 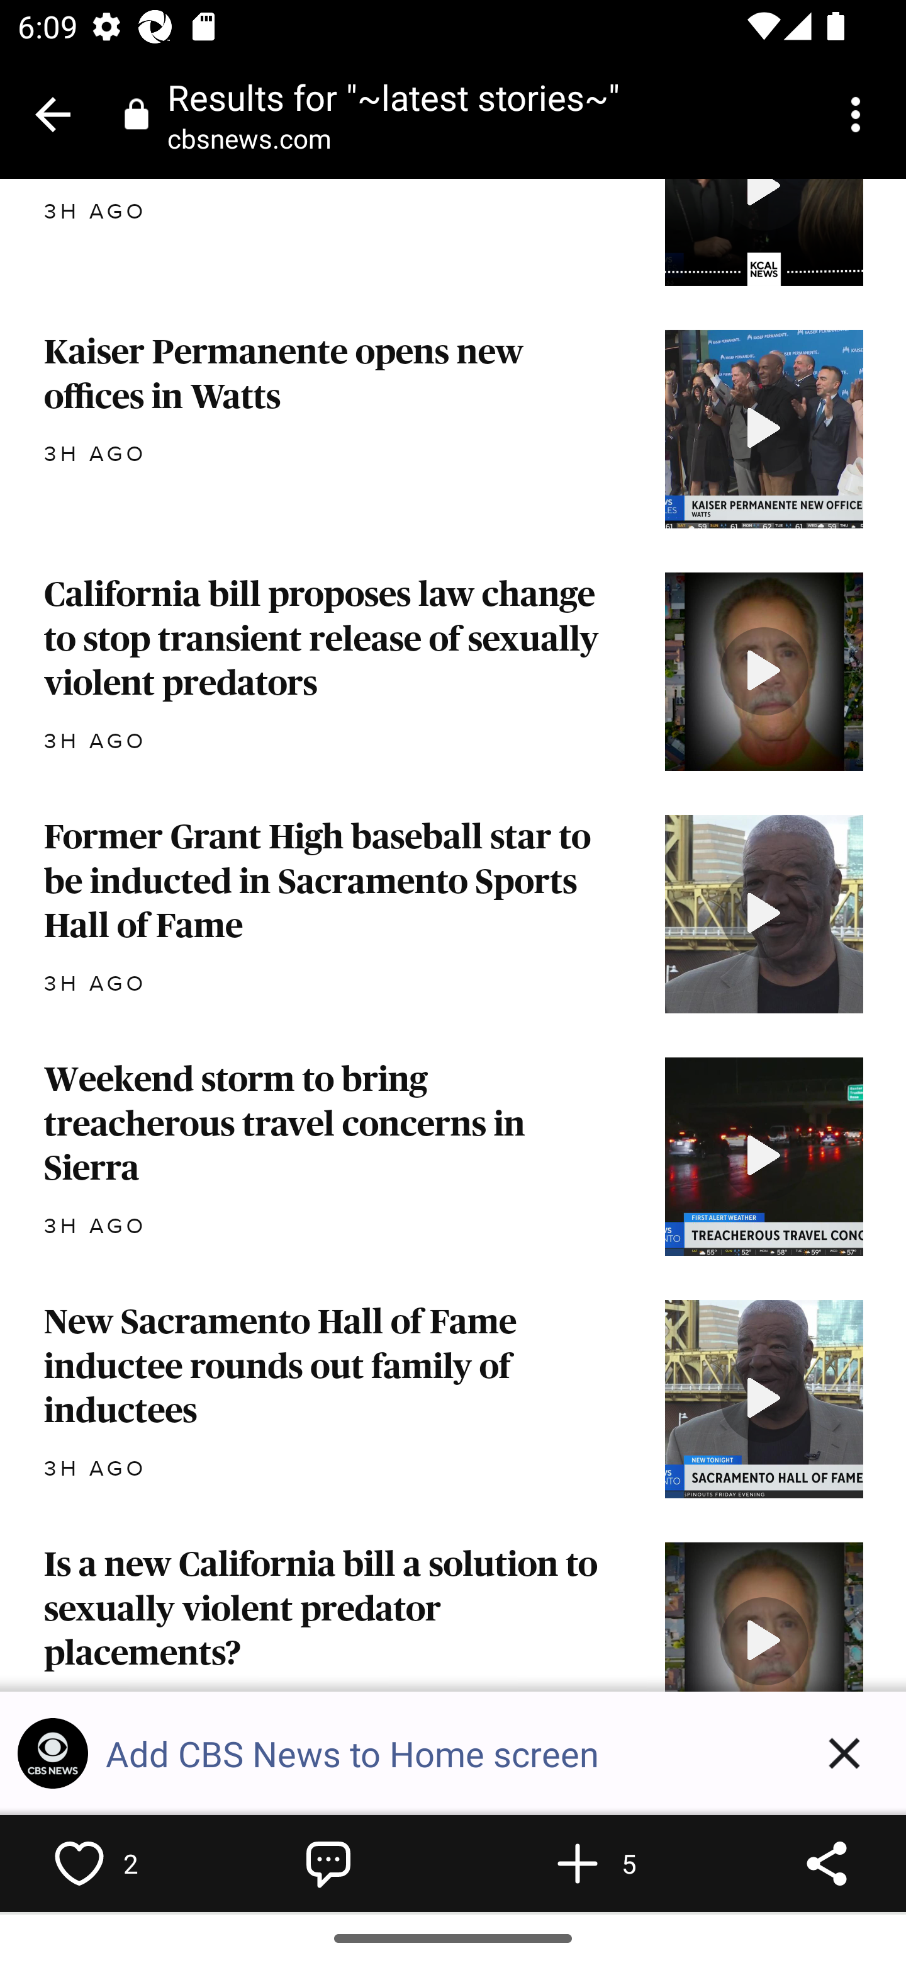 What do you see at coordinates (844, 1753) in the screenshot?
I see `Close` at bounding box center [844, 1753].